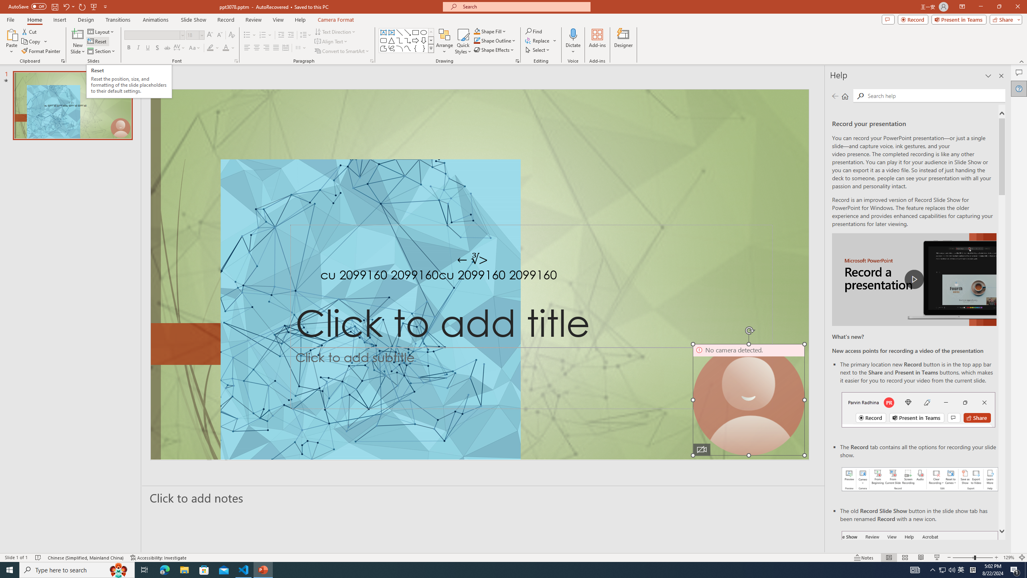 The image size is (1027, 578). I want to click on Bold, so click(128, 48).